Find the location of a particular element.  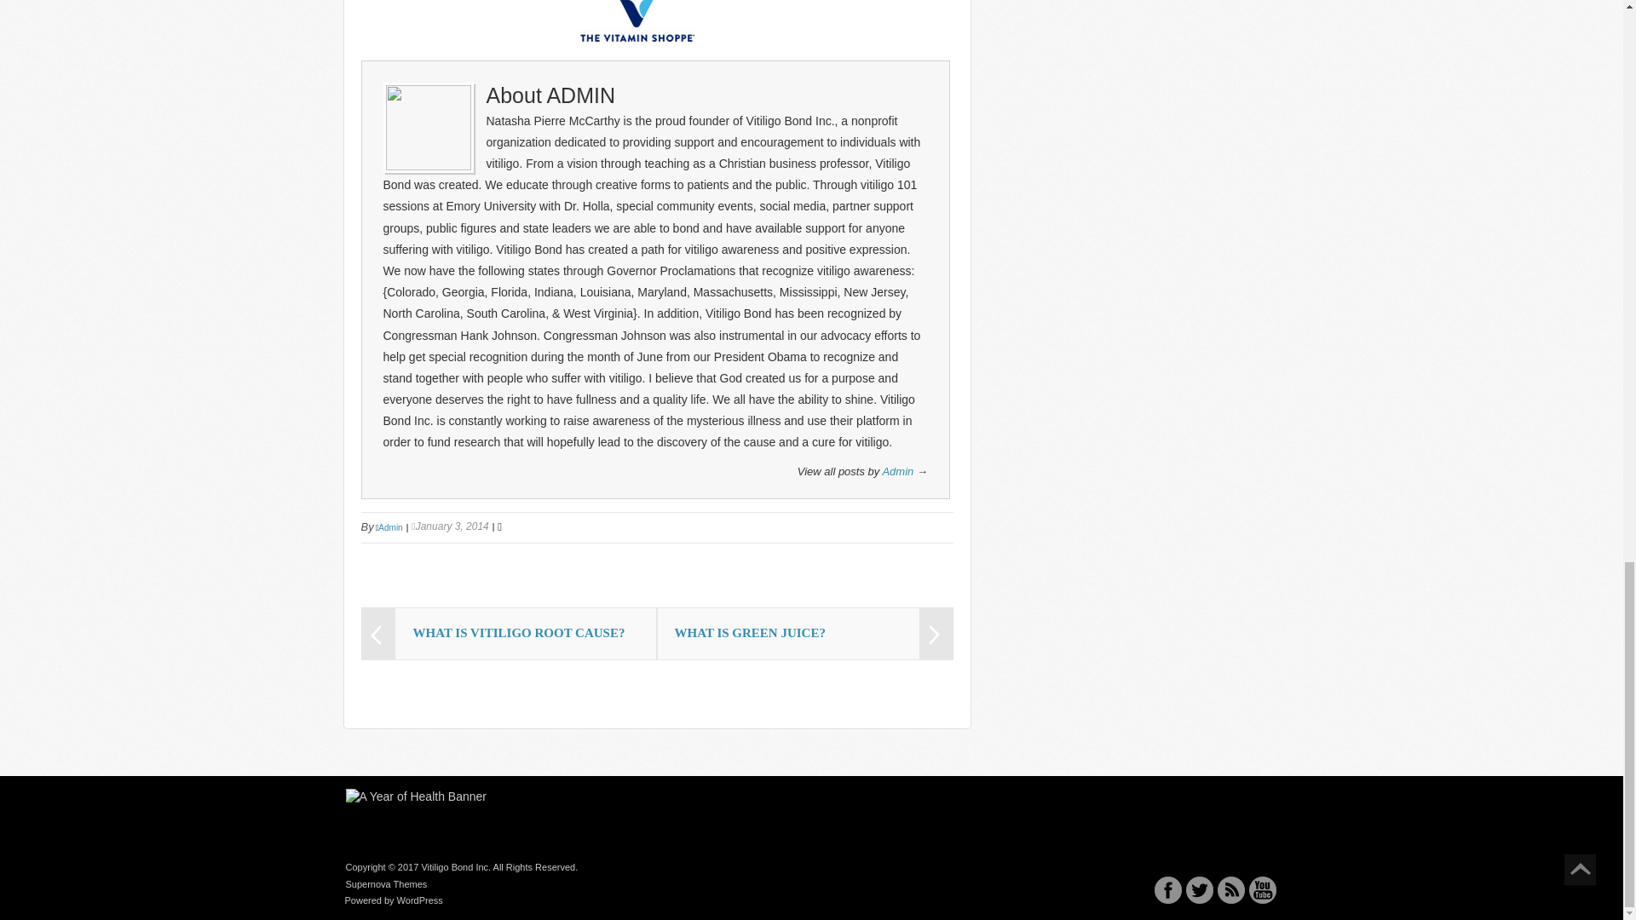

Posts by admin is located at coordinates (896, 471).